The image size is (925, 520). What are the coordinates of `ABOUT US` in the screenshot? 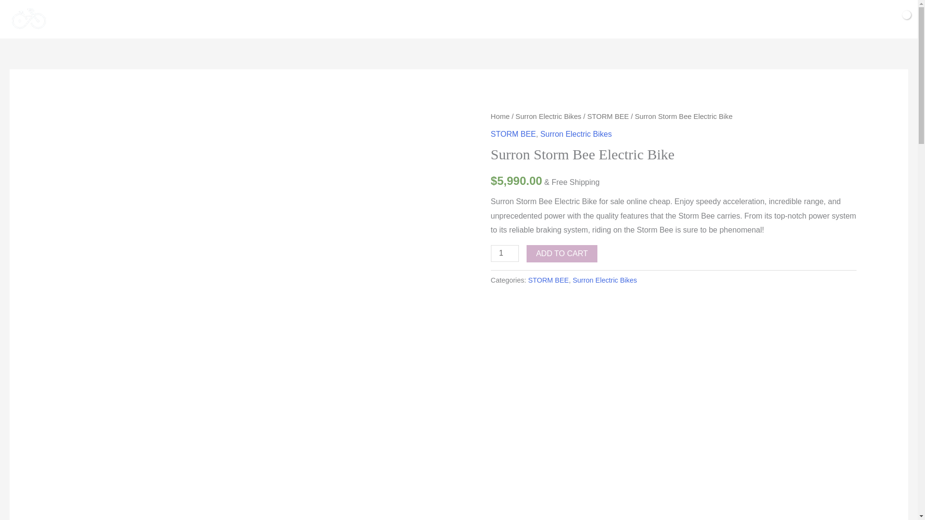 It's located at (555, 19).